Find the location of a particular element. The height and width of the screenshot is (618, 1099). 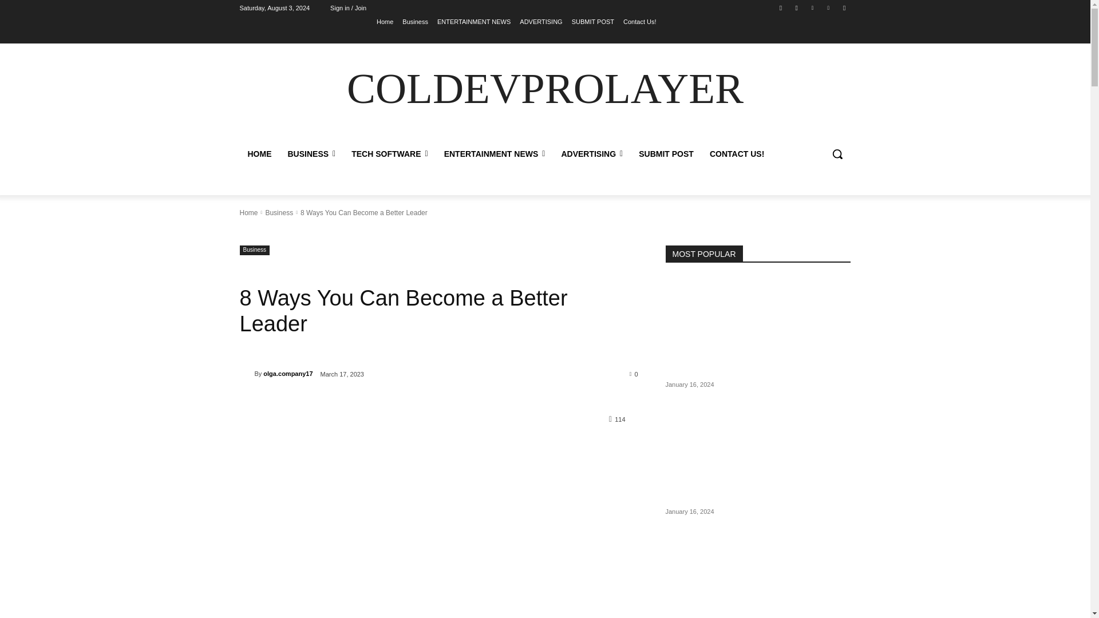

Vimeo is located at coordinates (829, 7).